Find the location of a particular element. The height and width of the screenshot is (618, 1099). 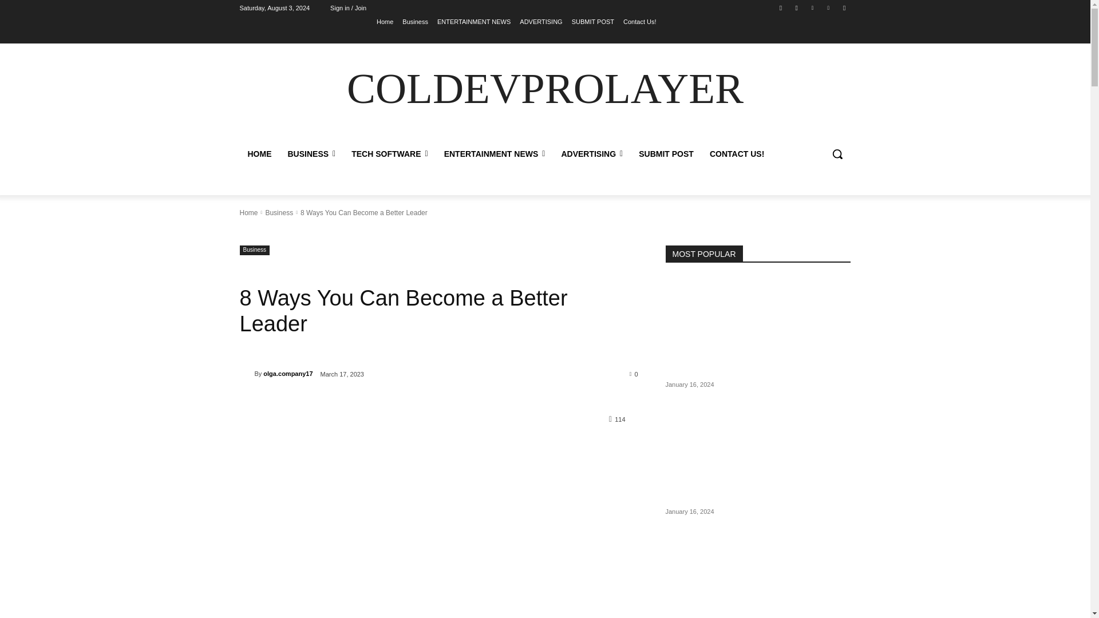

Vimeo is located at coordinates (829, 7).